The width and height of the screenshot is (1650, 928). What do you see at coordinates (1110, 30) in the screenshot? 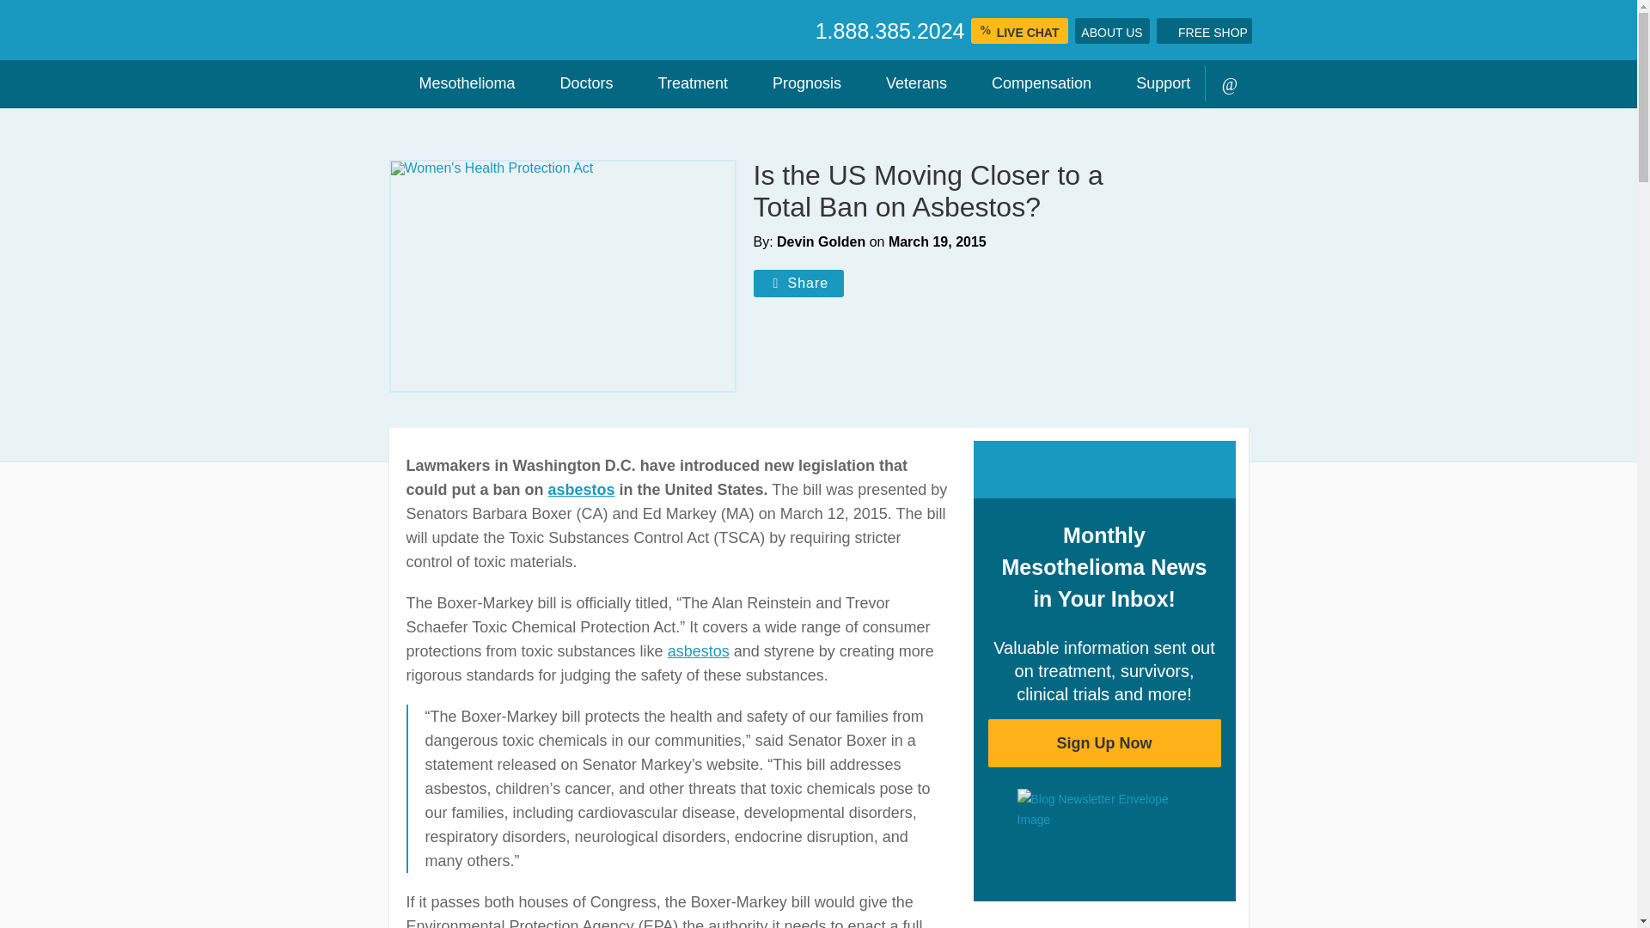
I see `ABOUT US` at bounding box center [1110, 30].